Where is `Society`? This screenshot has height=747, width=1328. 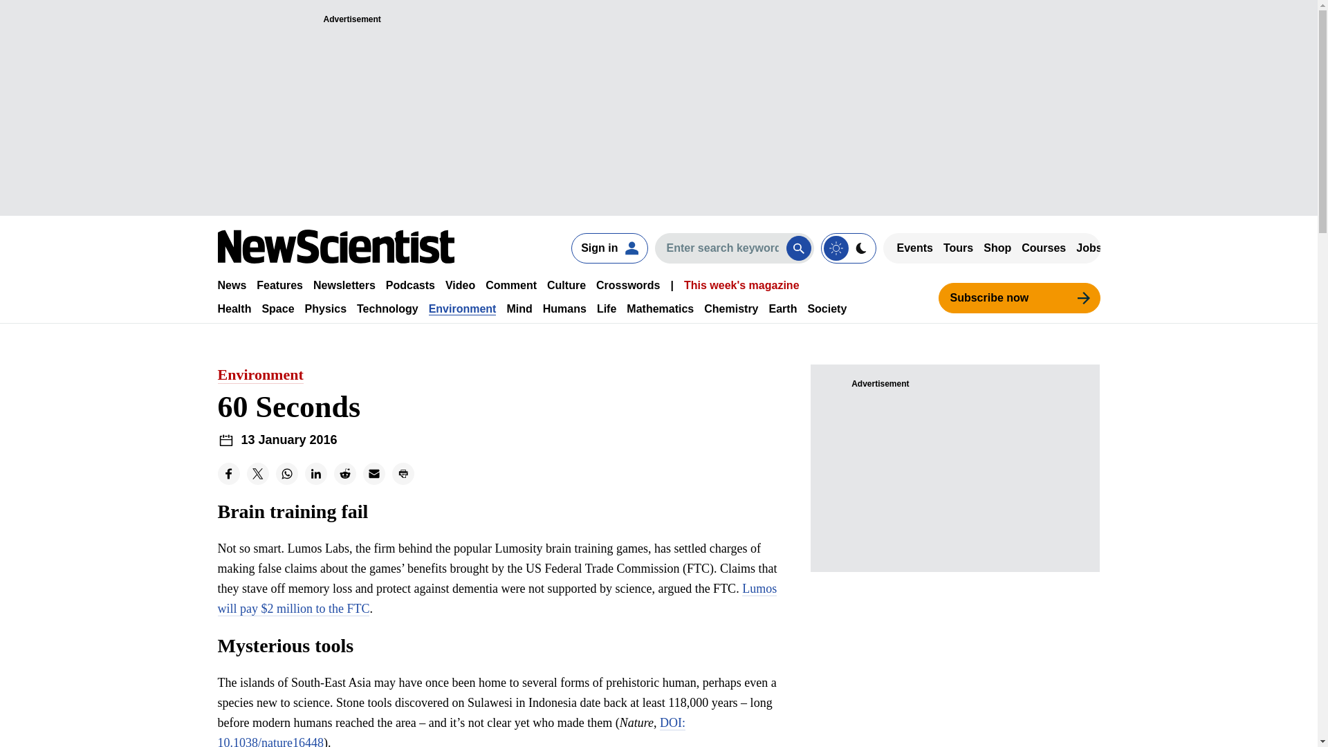
Society is located at coordinates (827, 308).